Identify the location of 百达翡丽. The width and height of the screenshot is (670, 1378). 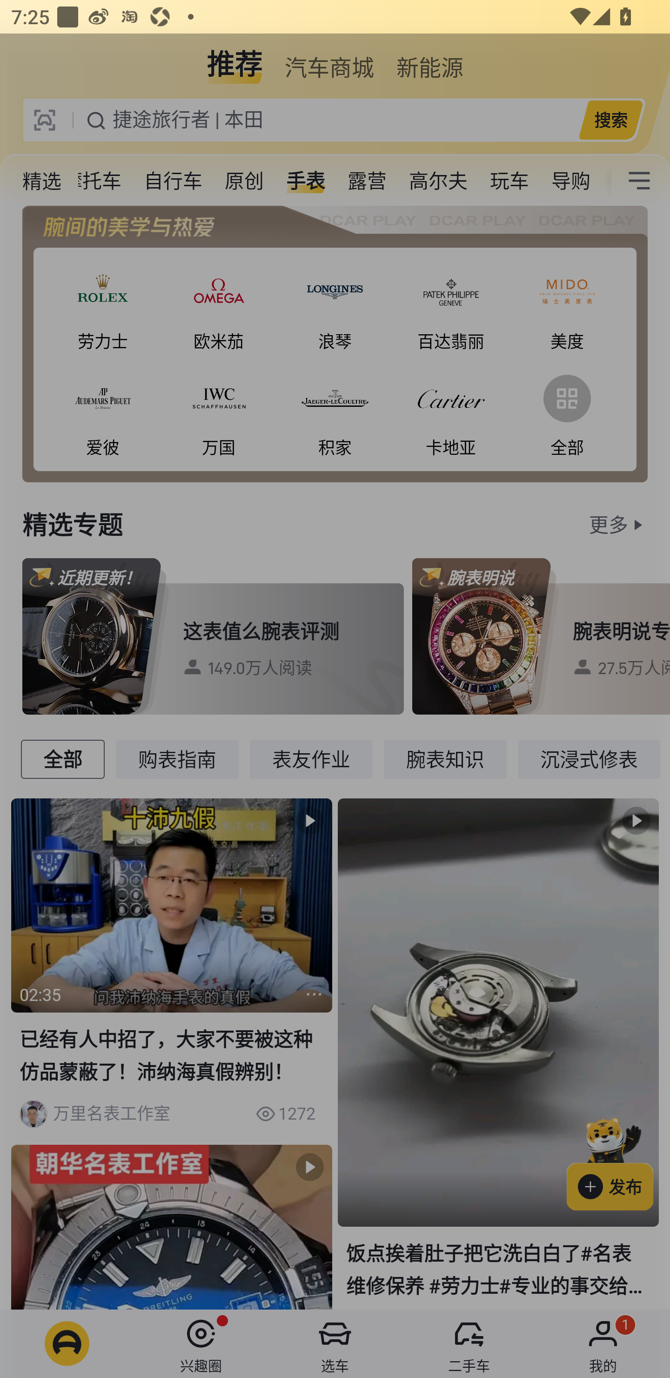
(451, 306).